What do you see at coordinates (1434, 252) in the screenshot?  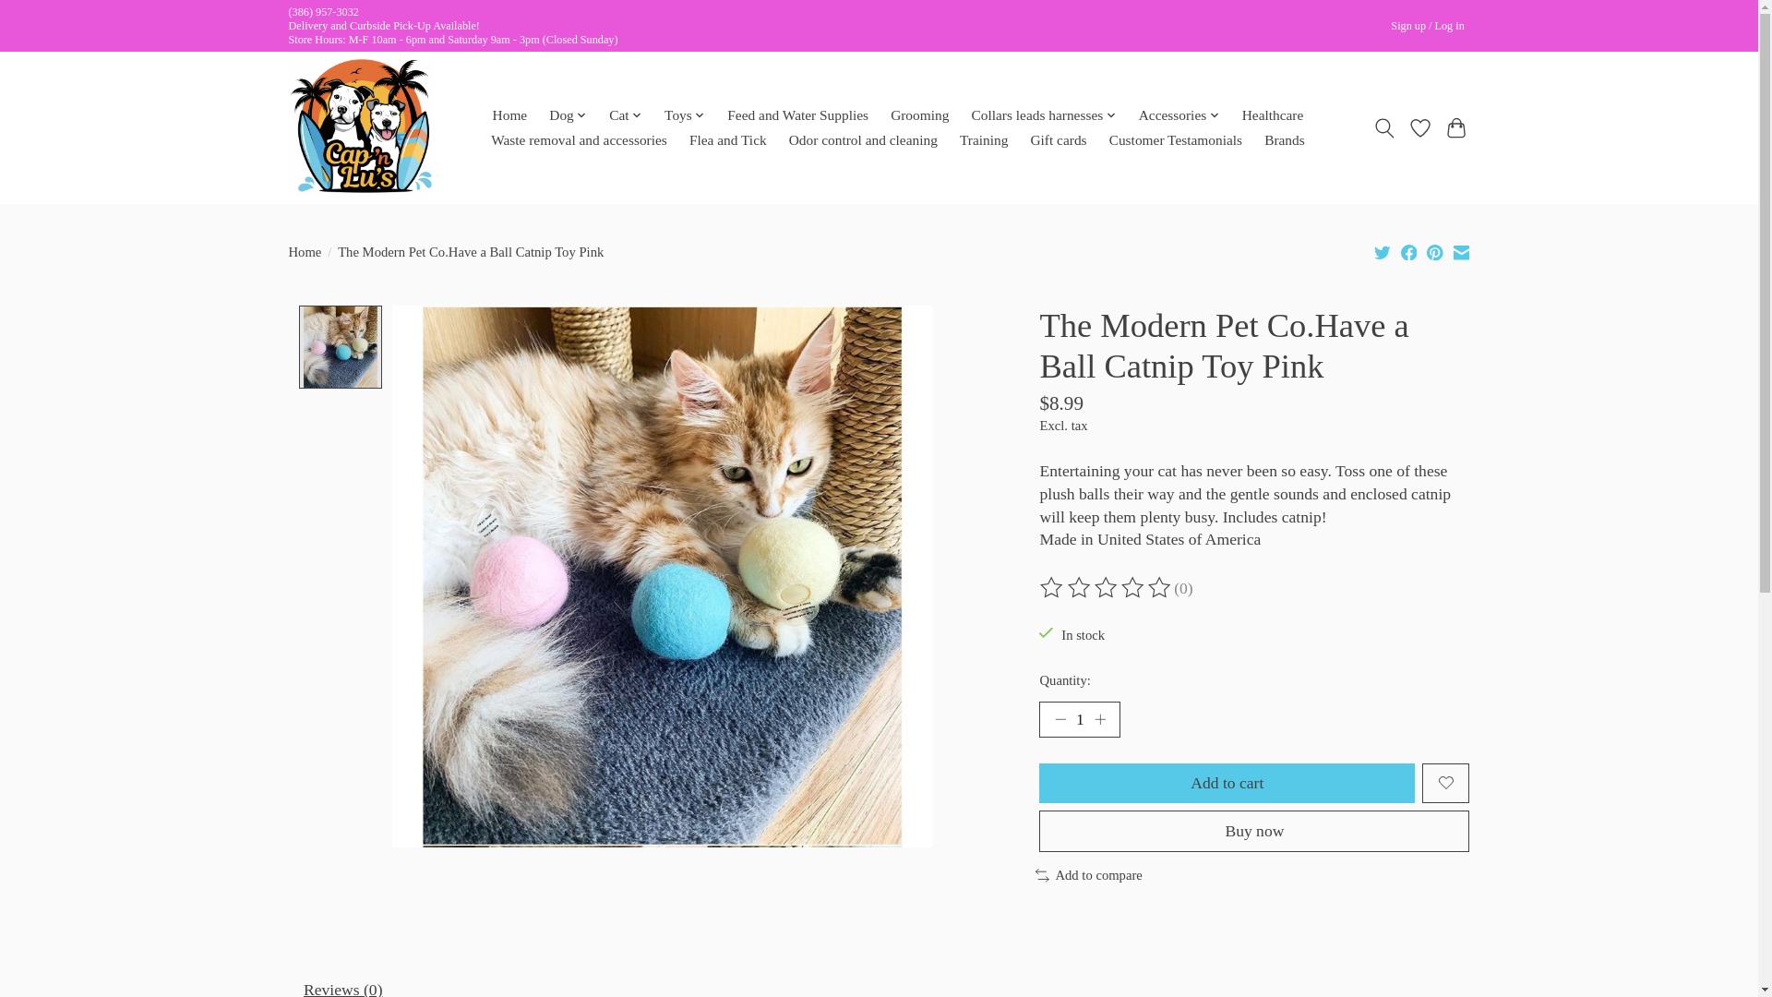 I see `Share on Pinterest` at bounding box center [1434, 252].